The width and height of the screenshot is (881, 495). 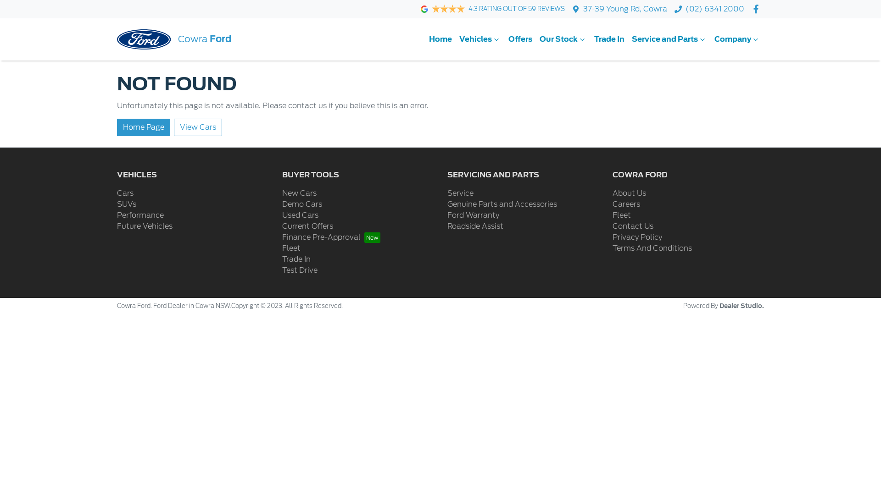 What do you see at coordinates (563, 39) in the screenshot?
I see `Our Stock` at bounding box center [563, 39].